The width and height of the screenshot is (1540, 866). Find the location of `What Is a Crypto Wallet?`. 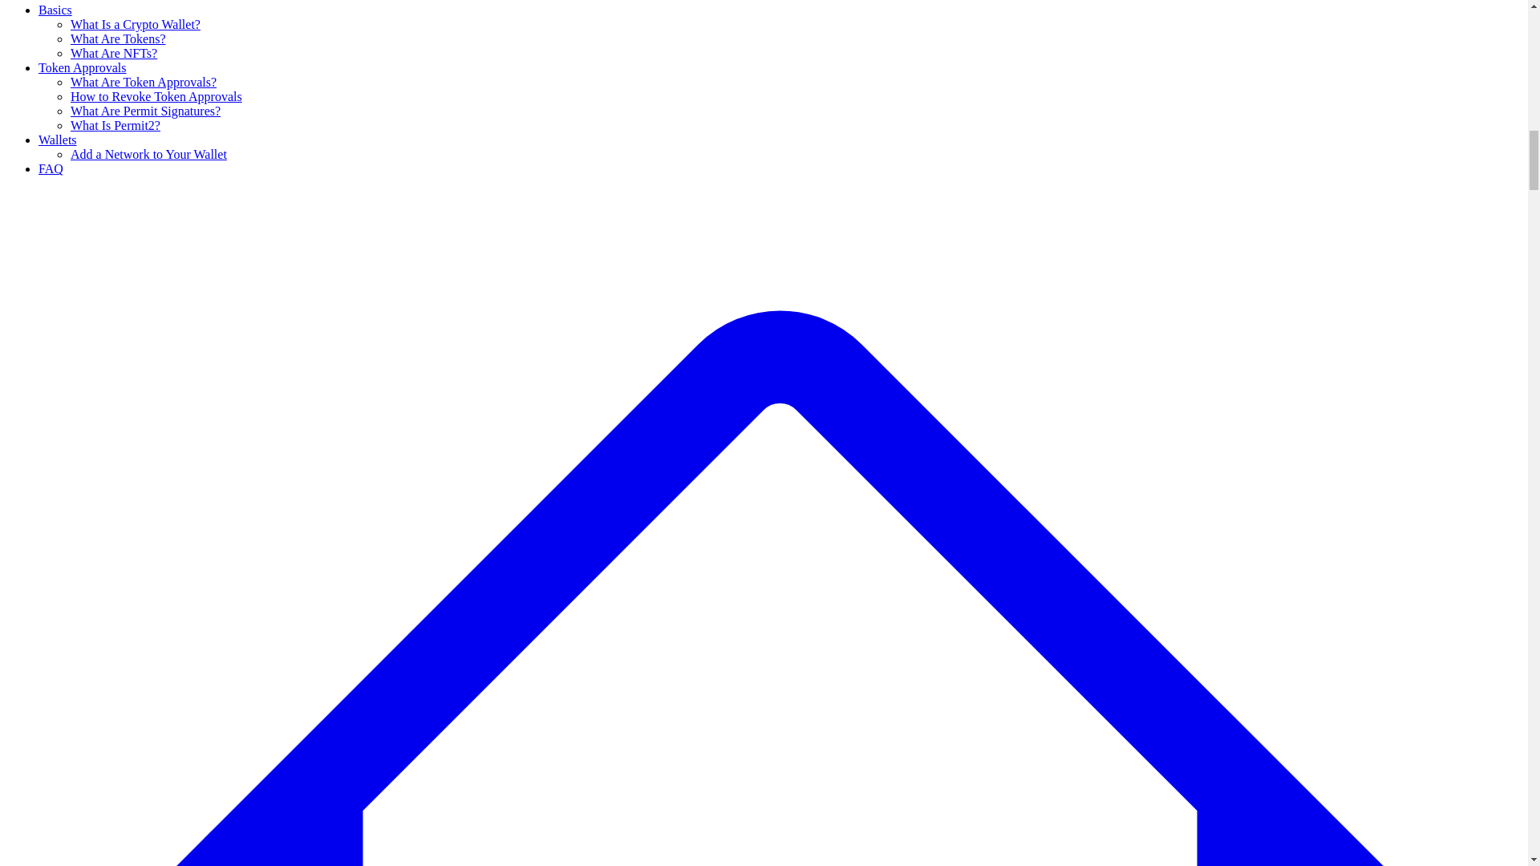

What Is a Crypto Wallet? is located at coordinates (135, 24).